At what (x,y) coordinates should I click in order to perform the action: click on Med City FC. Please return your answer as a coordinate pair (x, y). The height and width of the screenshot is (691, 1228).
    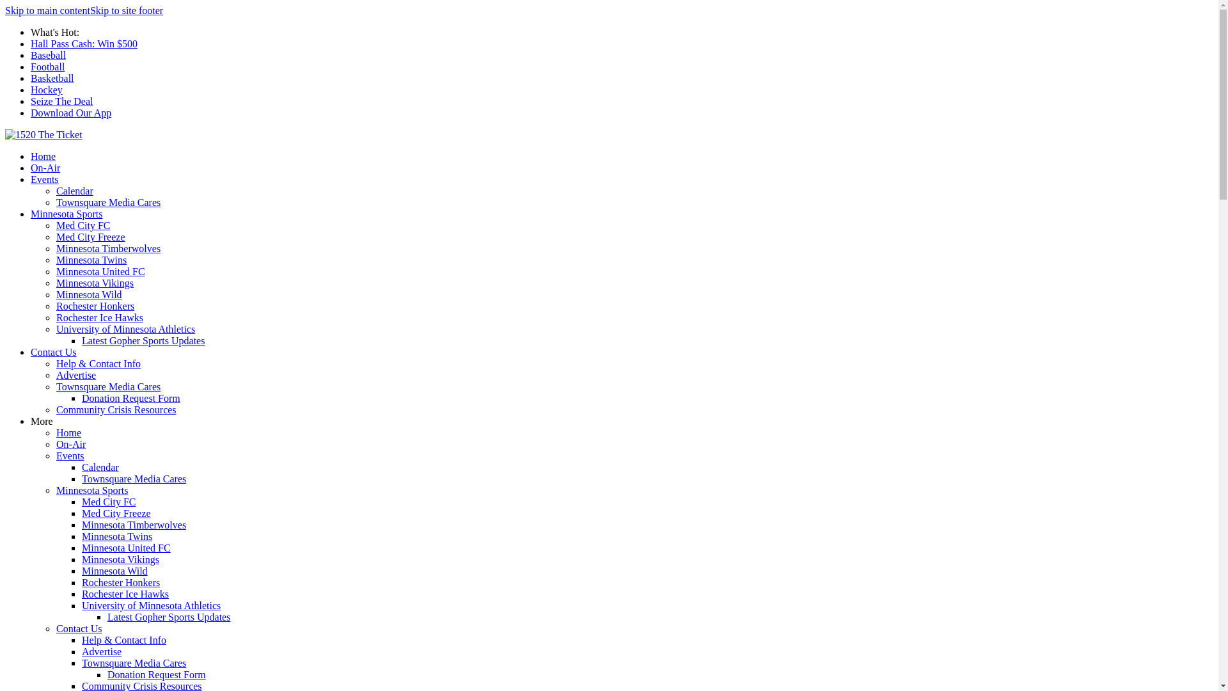
    Looking at the image, I should click on (83, 225).